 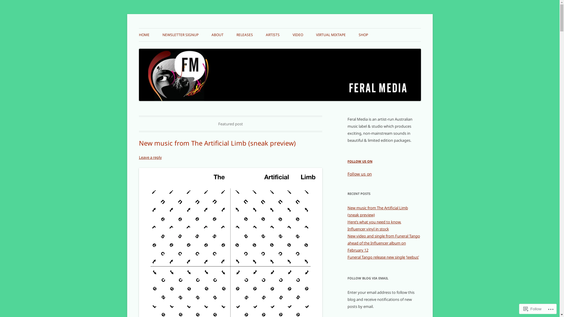 I want to click on NEWSLETTER SIGNUP, so click(x=180, y=35).